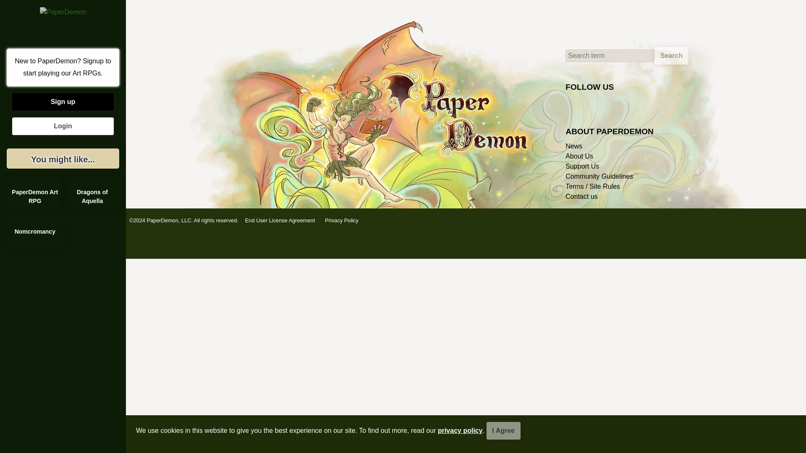  What do you see at coordinates (671, 56) in the screenshot?
I see `Search` at bounding box center [671, 56].